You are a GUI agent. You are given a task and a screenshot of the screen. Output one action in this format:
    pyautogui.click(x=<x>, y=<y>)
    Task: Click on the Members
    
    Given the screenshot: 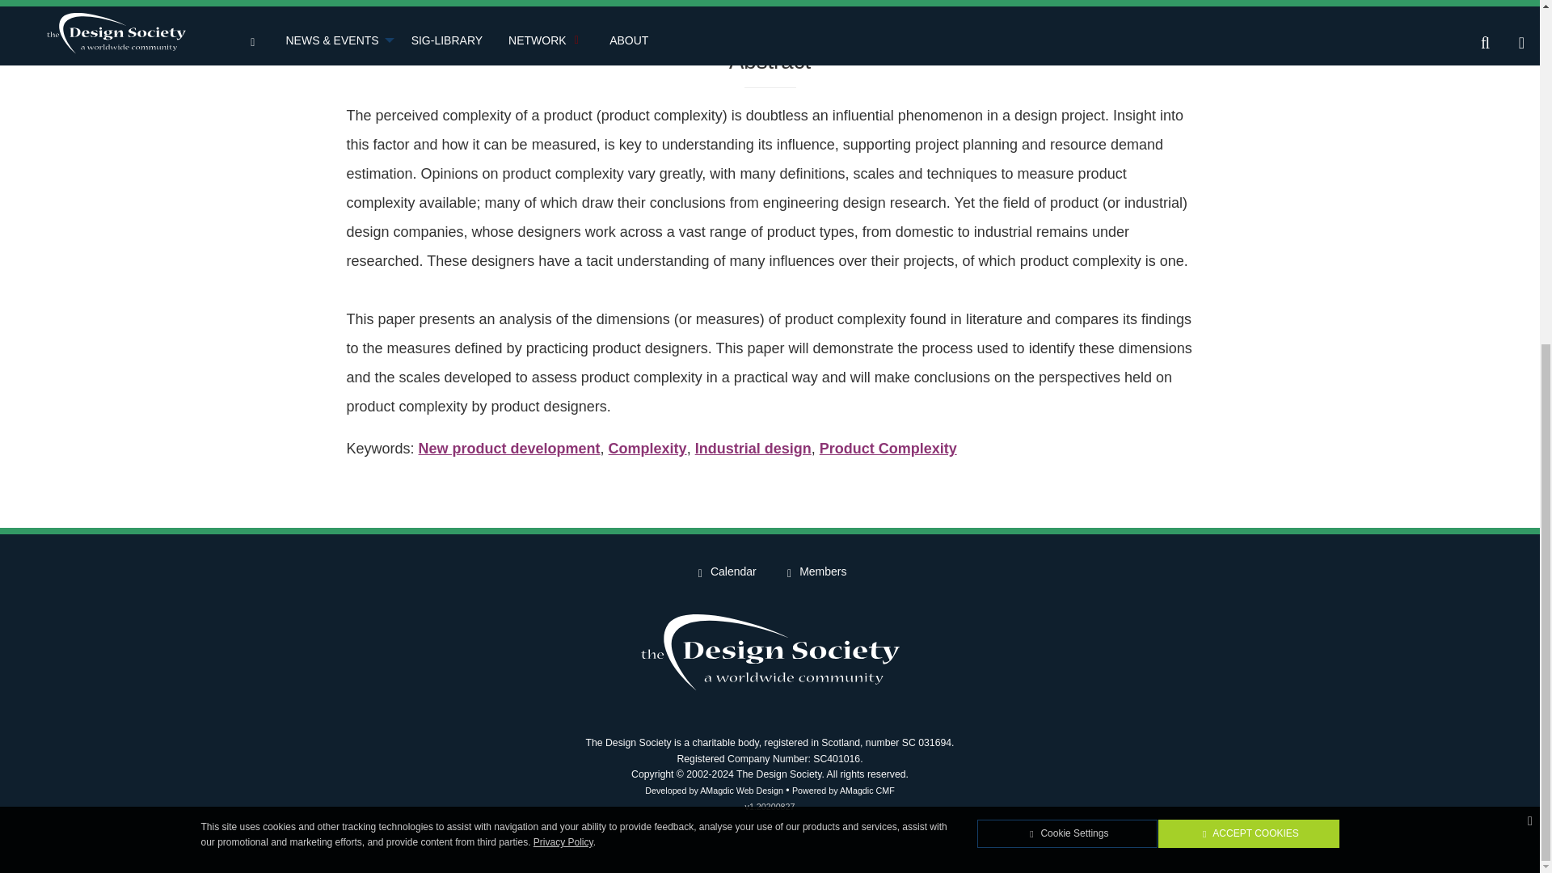 What is the action you would take?
    pyautogui.click(x=815, y=572)
    